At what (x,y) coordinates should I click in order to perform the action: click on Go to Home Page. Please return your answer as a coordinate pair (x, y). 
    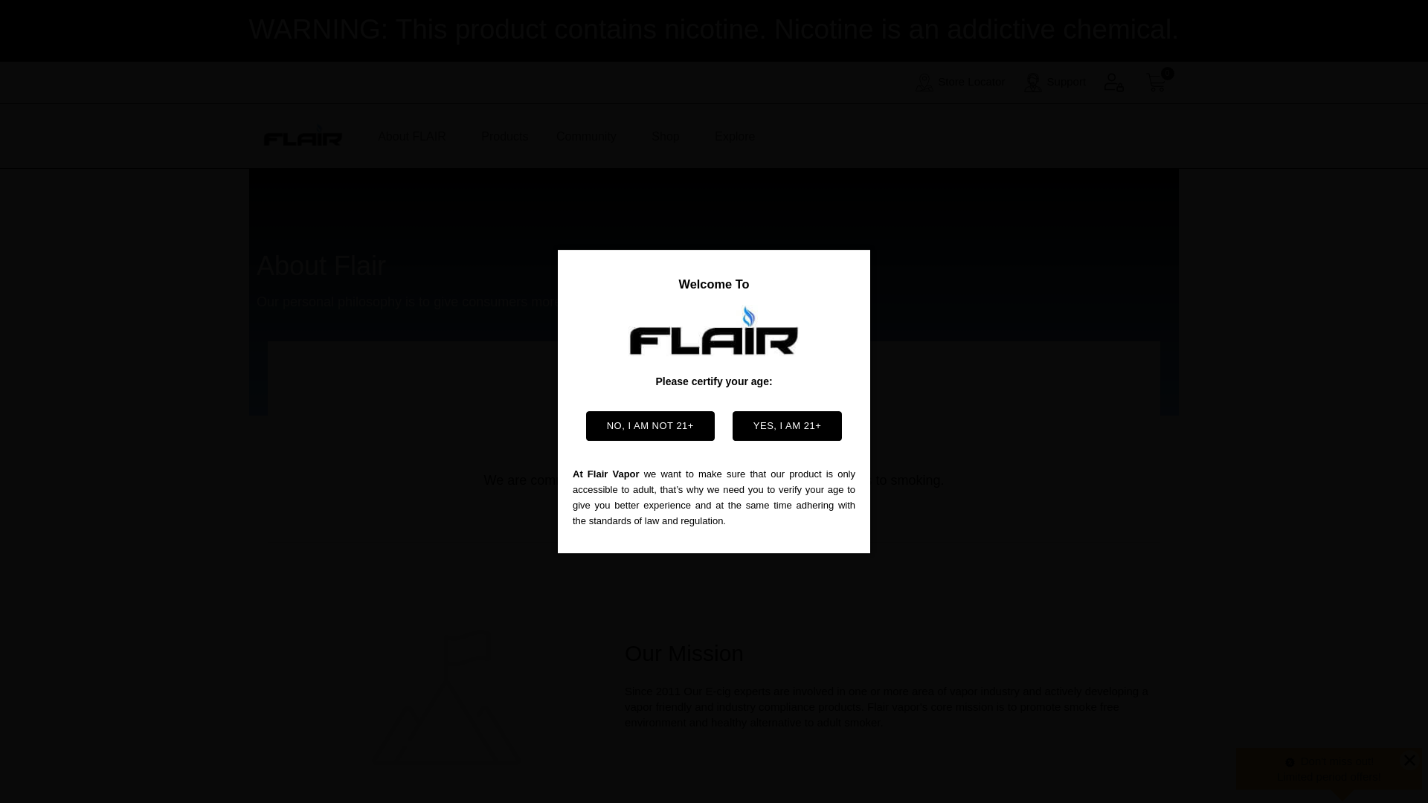
    Looking at the image, I should click on (302, 135).